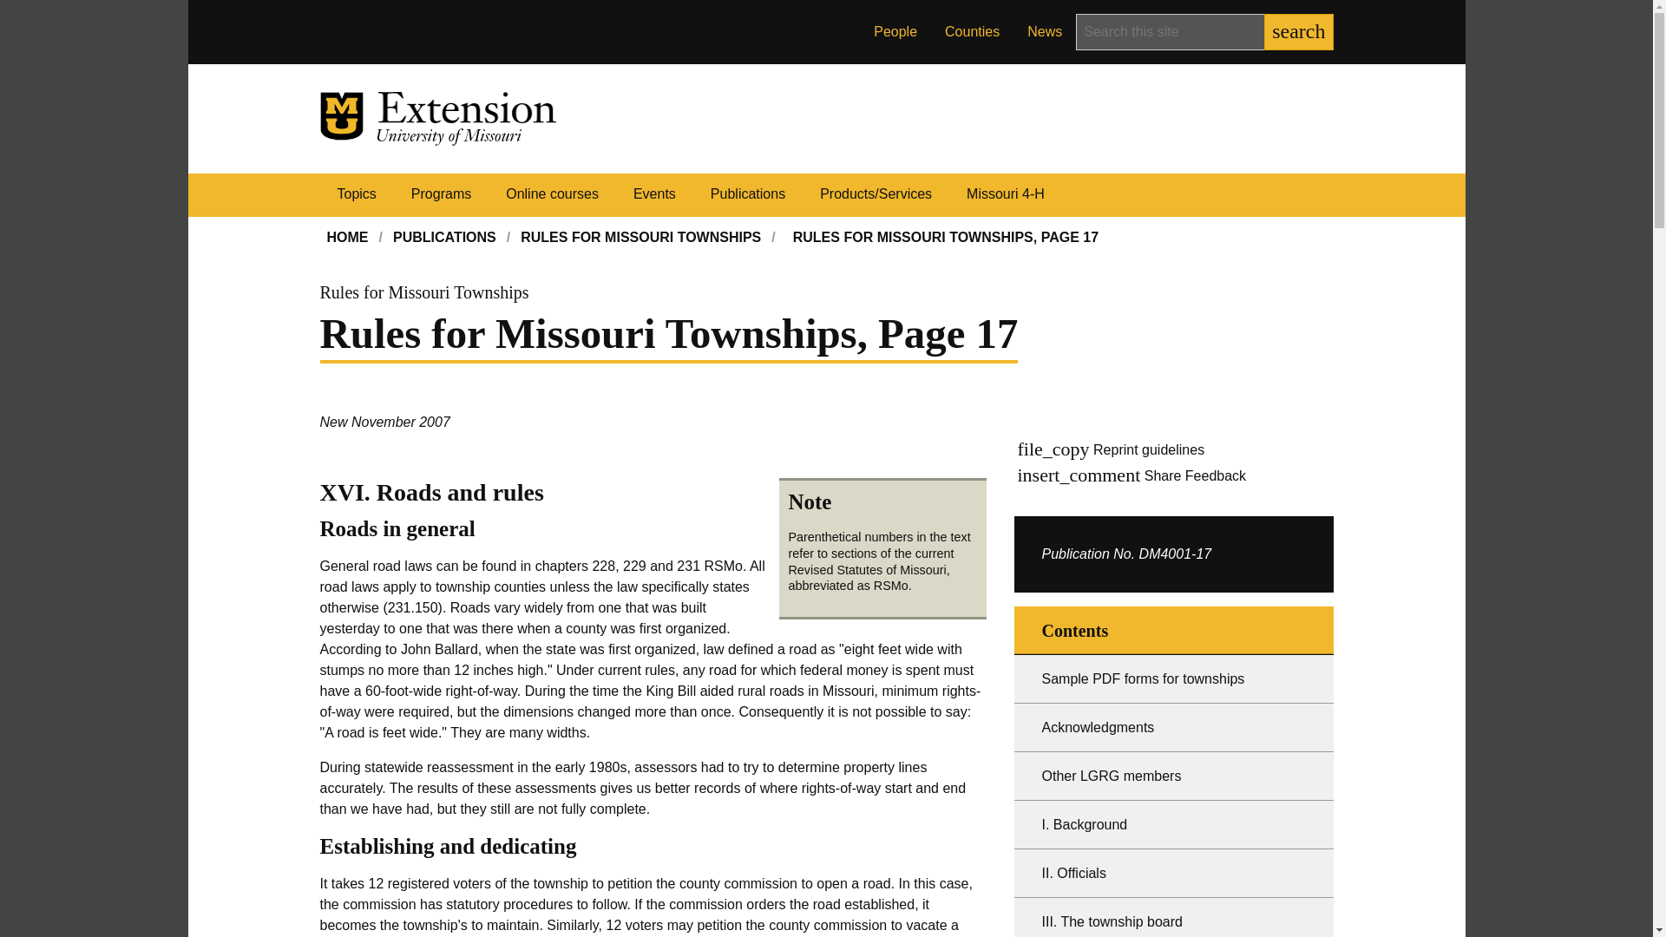 The width and height of the screenshot is (1666, 937). I want to click on HOME, so click(347, 238).